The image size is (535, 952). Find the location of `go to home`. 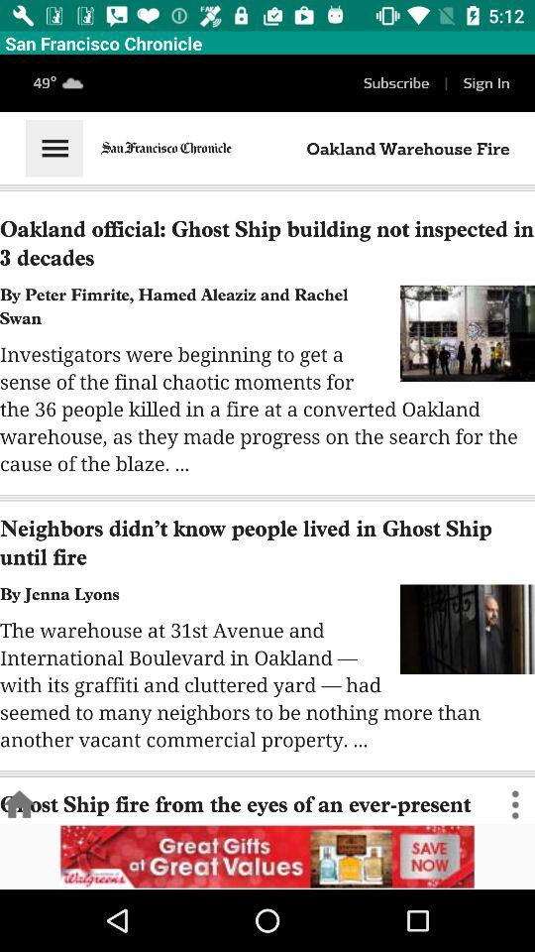

go to home is located at coordinates (20, 805).